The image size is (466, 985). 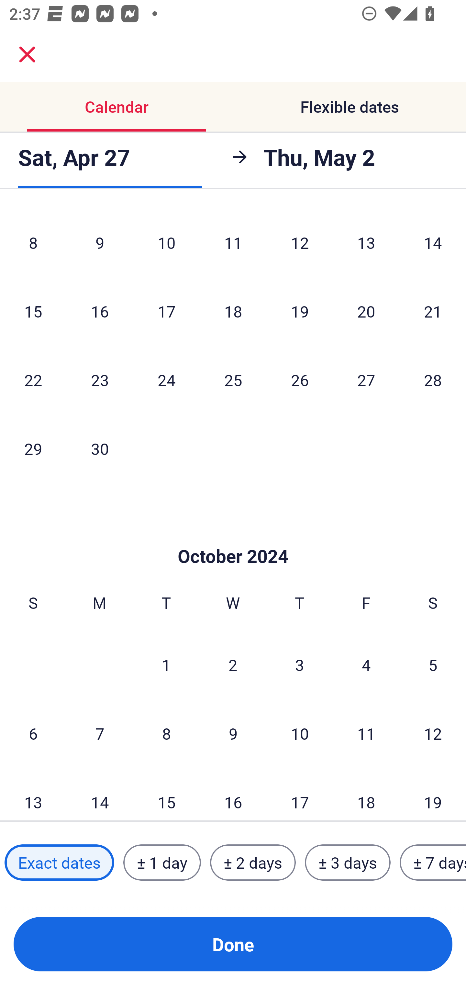 What do you see at coordinates (233, 733) in the screenshot?
I see `9 Wednesday, October 9, 2024` at bounding box center [233, 733].